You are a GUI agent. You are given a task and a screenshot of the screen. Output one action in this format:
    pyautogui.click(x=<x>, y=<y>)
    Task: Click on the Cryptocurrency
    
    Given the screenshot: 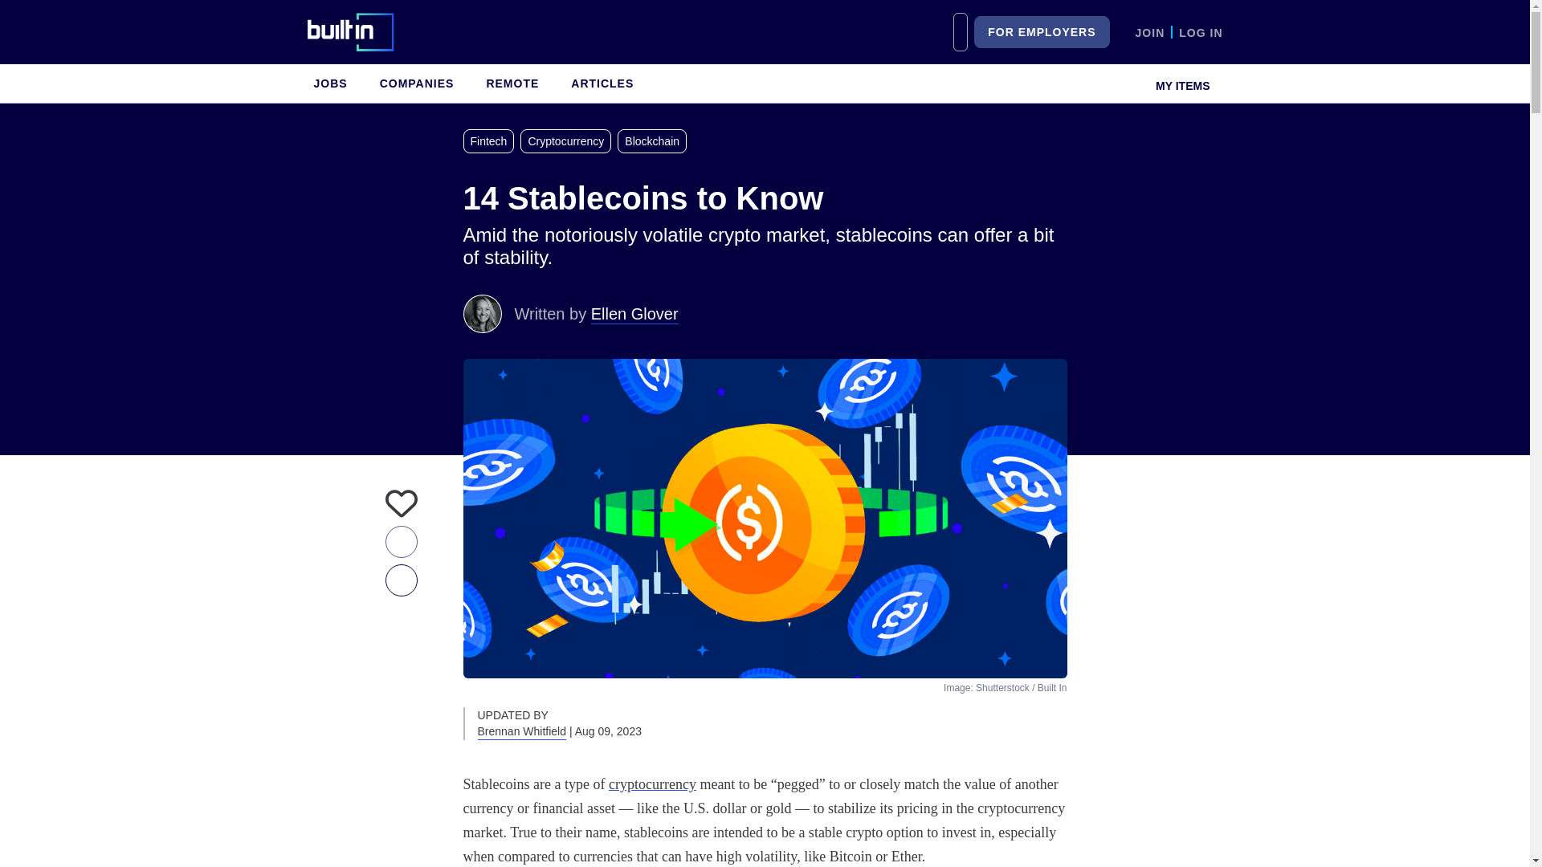 What is the action you would take?
    pyautogui.click(x=569, y=141)
    